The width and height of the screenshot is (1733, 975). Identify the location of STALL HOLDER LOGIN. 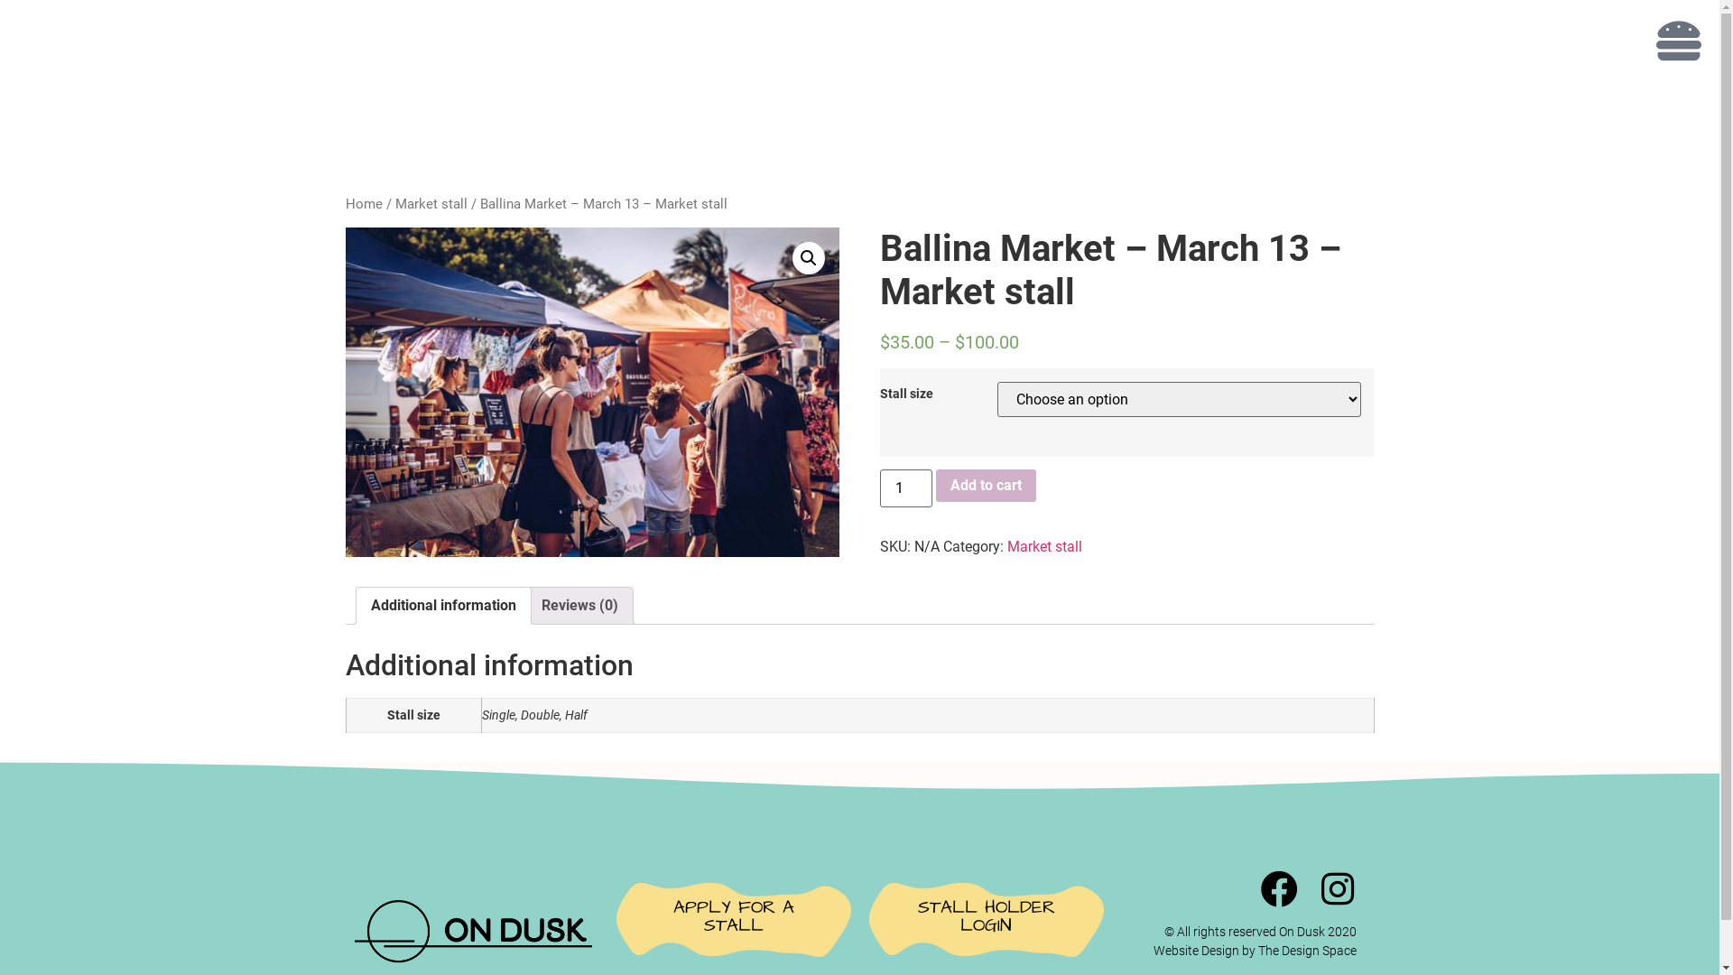
(986, 903).